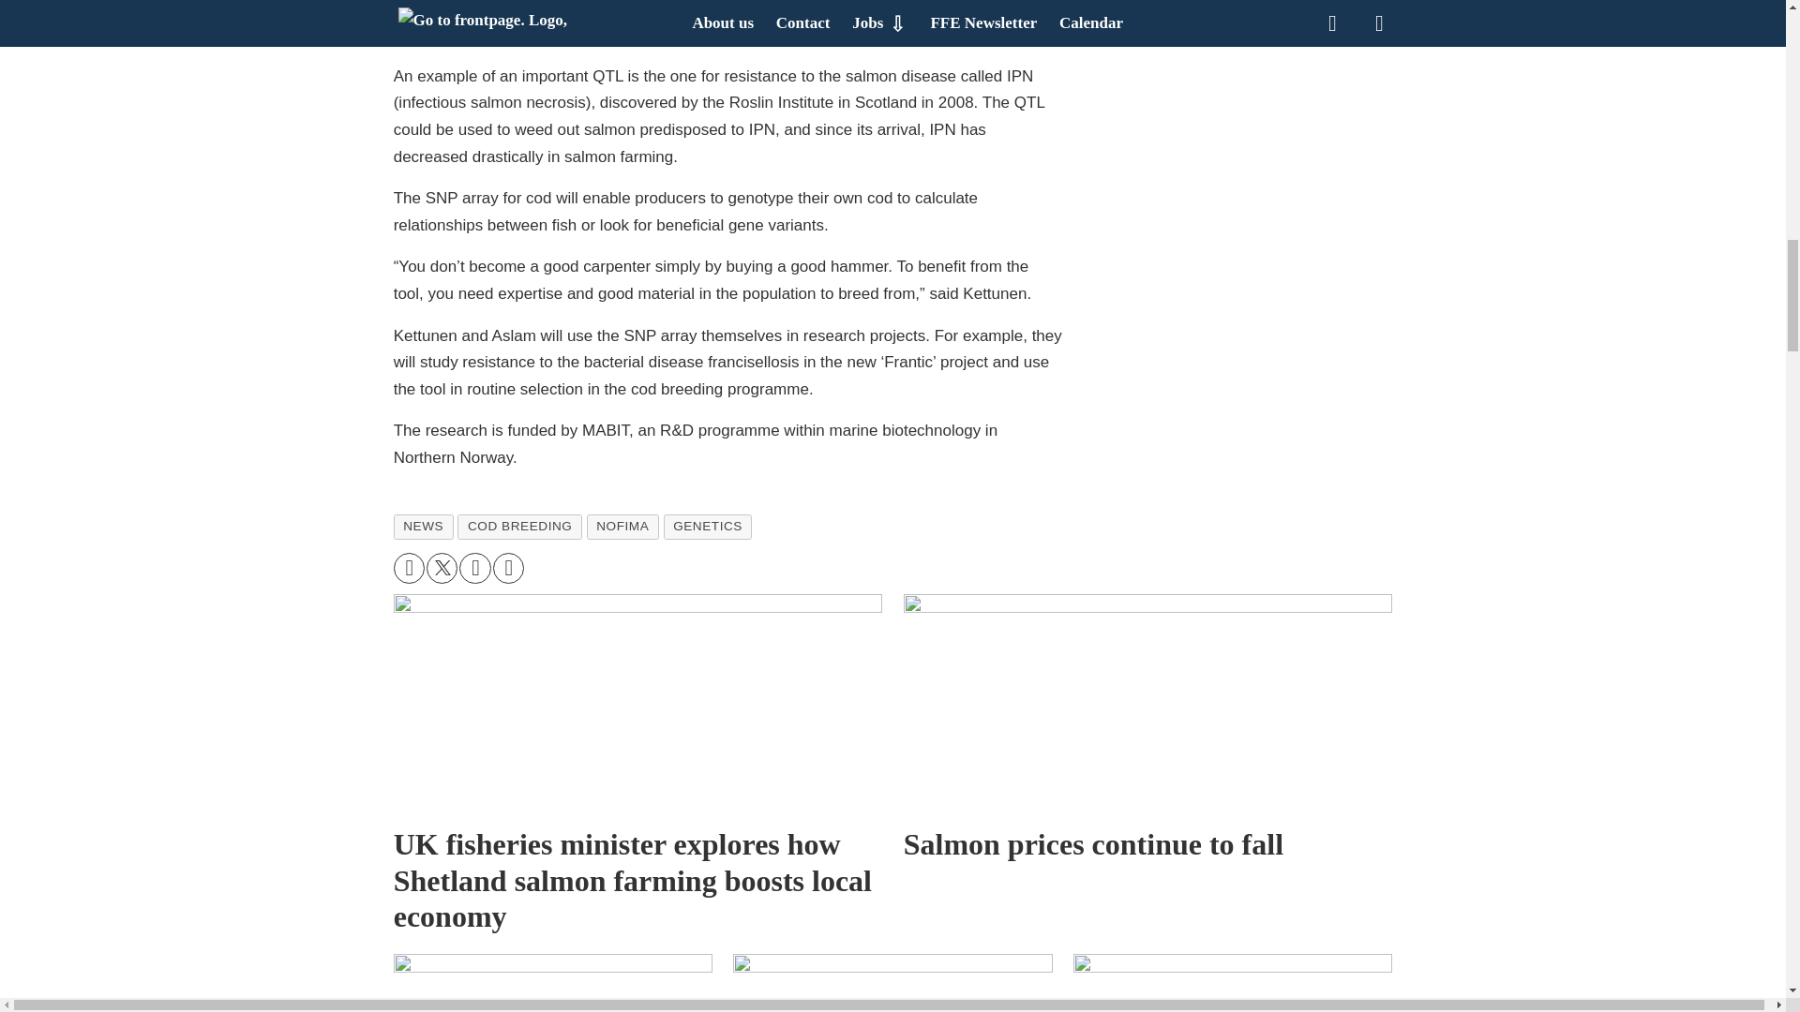 The width and height of the screenshot is (1800, 1012). What do you see at coordinates (424, 526) in the screenshot?
I see `NEWS` at bounding box center [424, 526].